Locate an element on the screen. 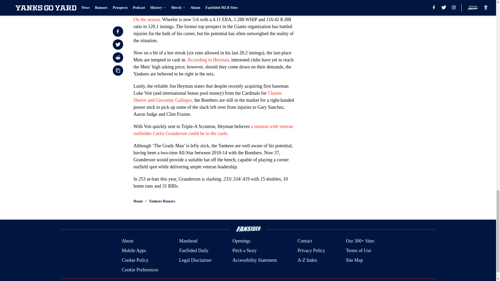  According to Heyman is located at coordinates (208, 60).